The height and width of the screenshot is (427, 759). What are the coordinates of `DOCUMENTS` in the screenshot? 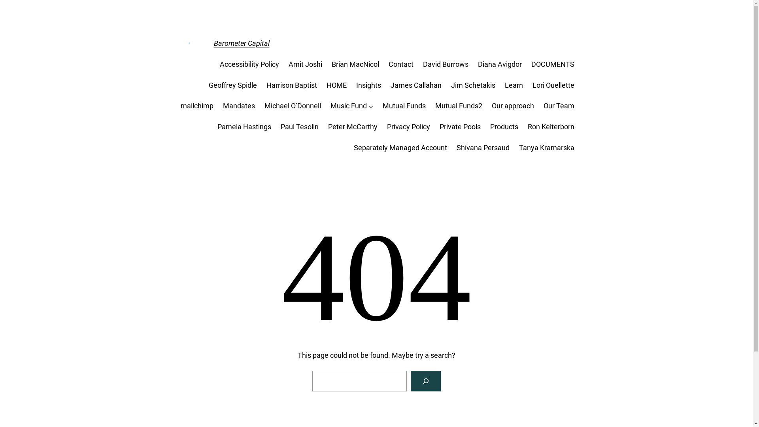 It's located at (553, 65).